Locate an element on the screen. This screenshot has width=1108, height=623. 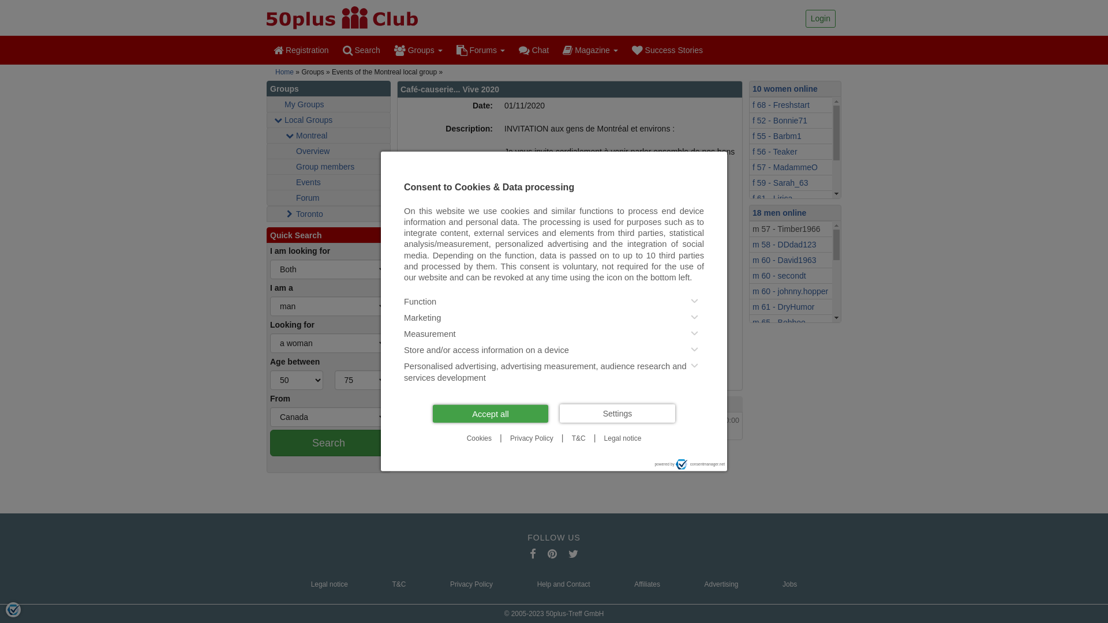
Folow us on Pinterest is located at coordinates (552, 554).